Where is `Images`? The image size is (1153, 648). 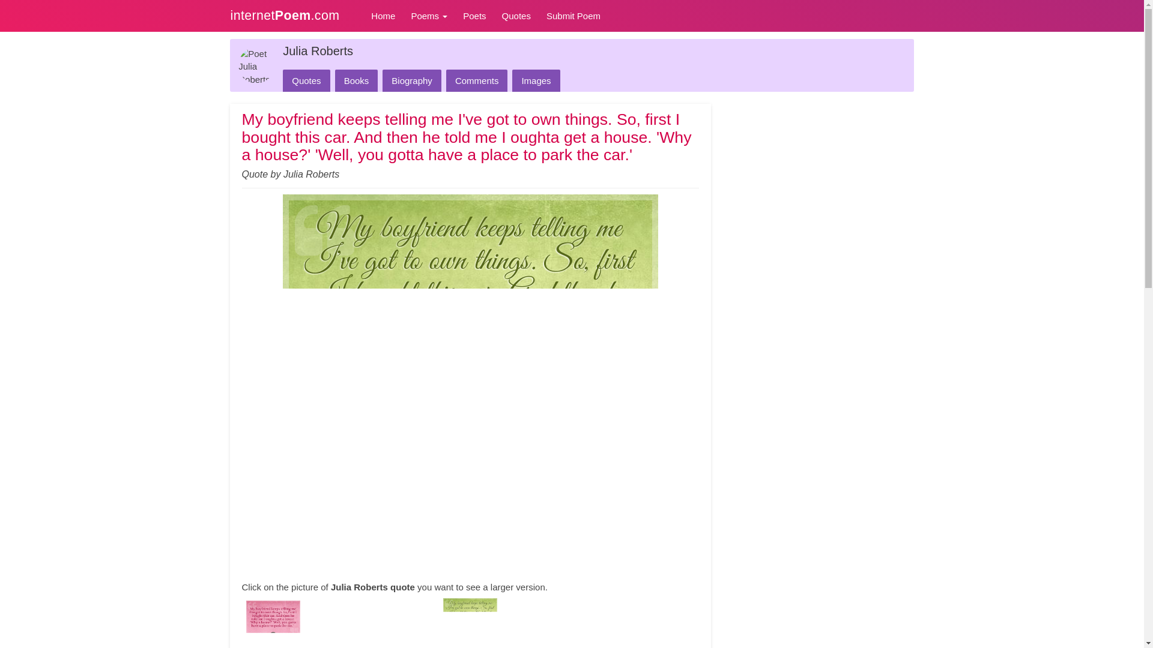 Images is located at coordinates (536, 80).